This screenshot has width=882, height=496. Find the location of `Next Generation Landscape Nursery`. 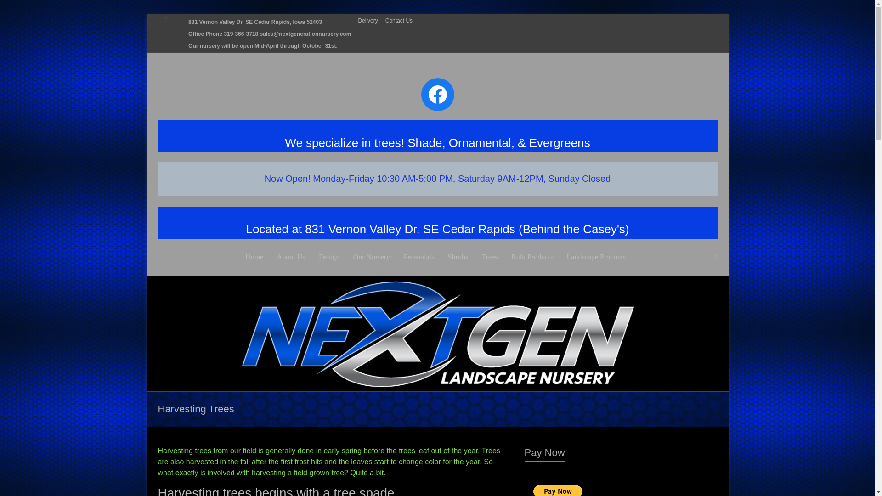

Next Generation Landscape Nursery is located at coordinates (437, 280).